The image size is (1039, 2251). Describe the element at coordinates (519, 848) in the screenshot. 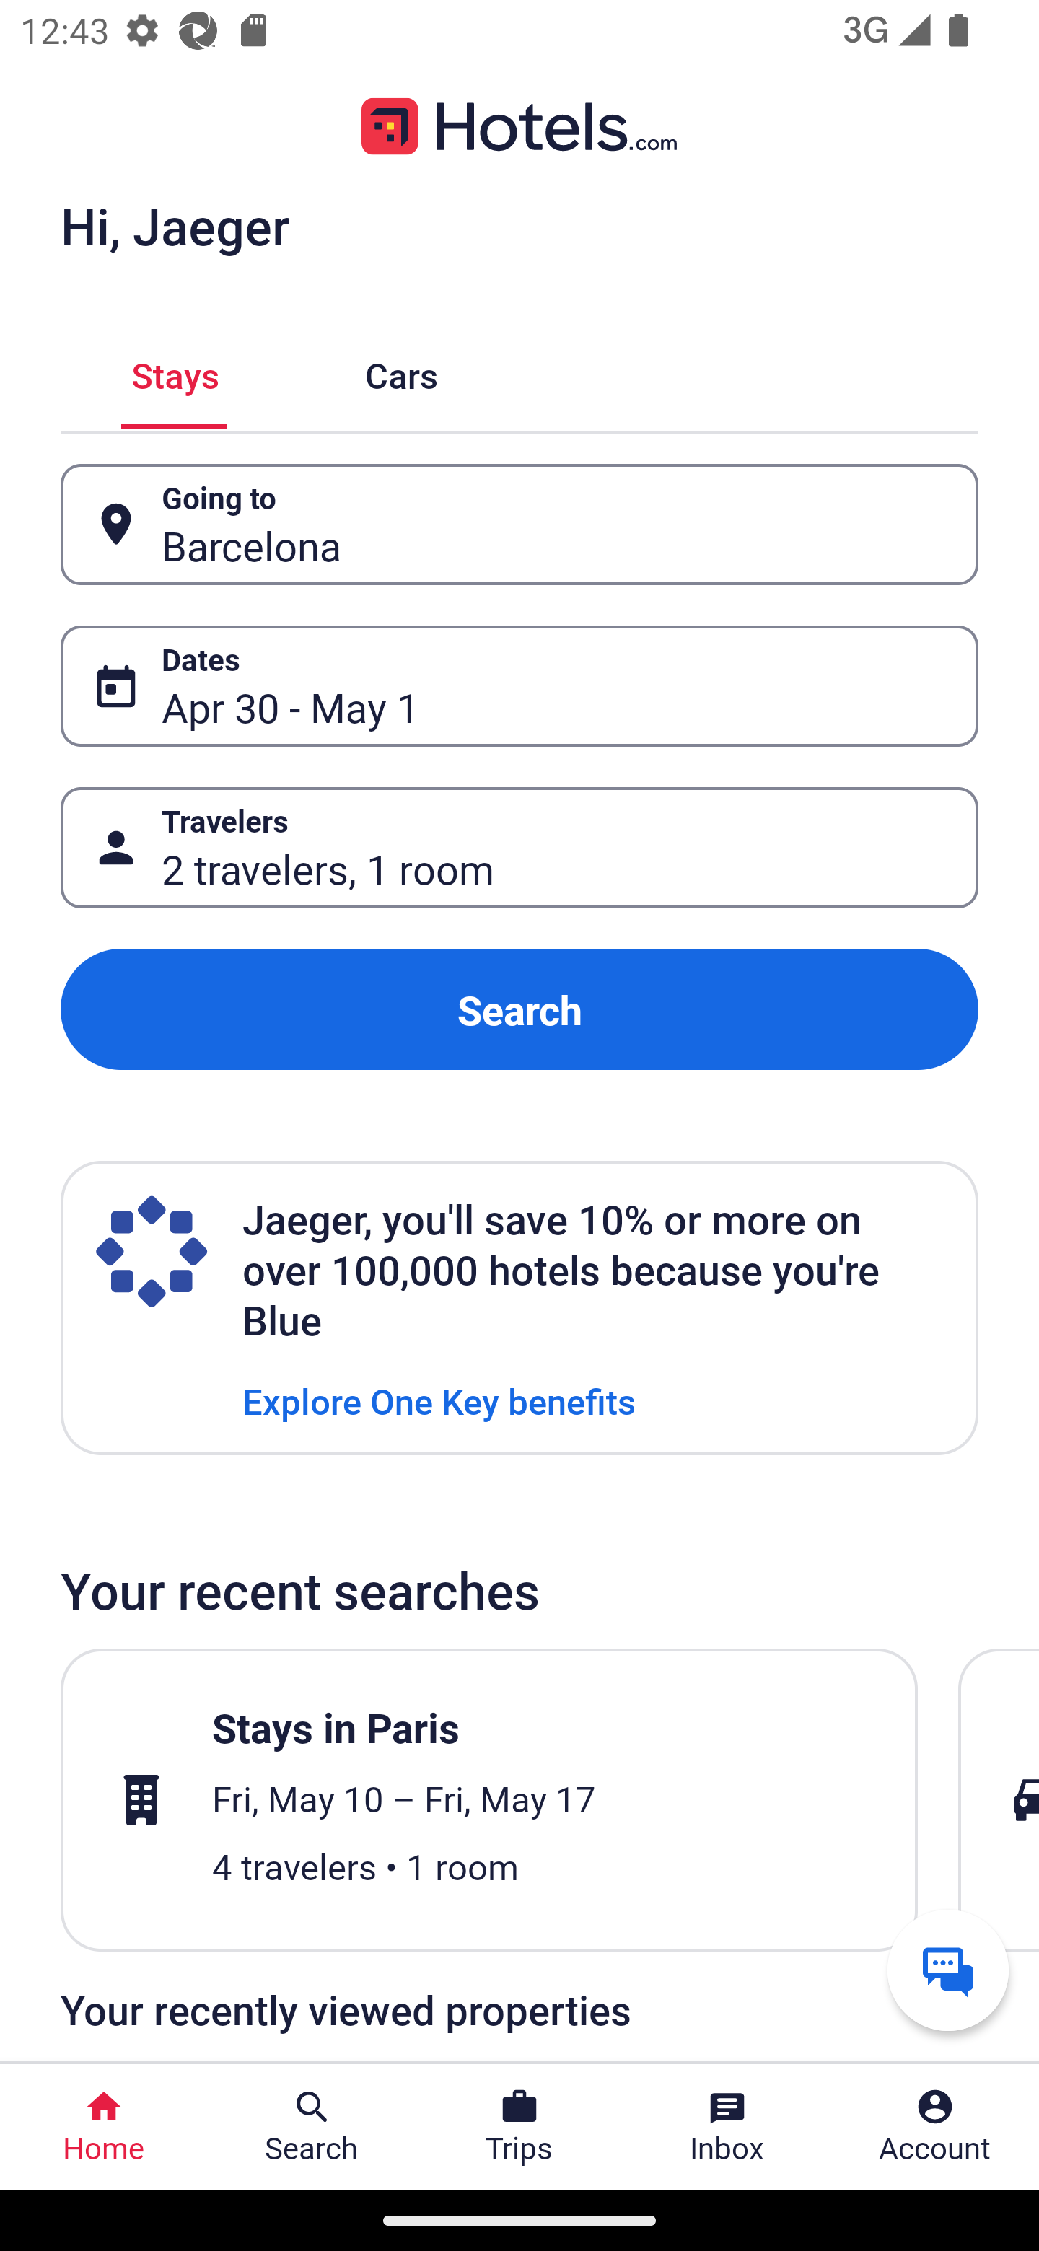

I see `Travelers Button 2 travelers, 1 room` at that location.